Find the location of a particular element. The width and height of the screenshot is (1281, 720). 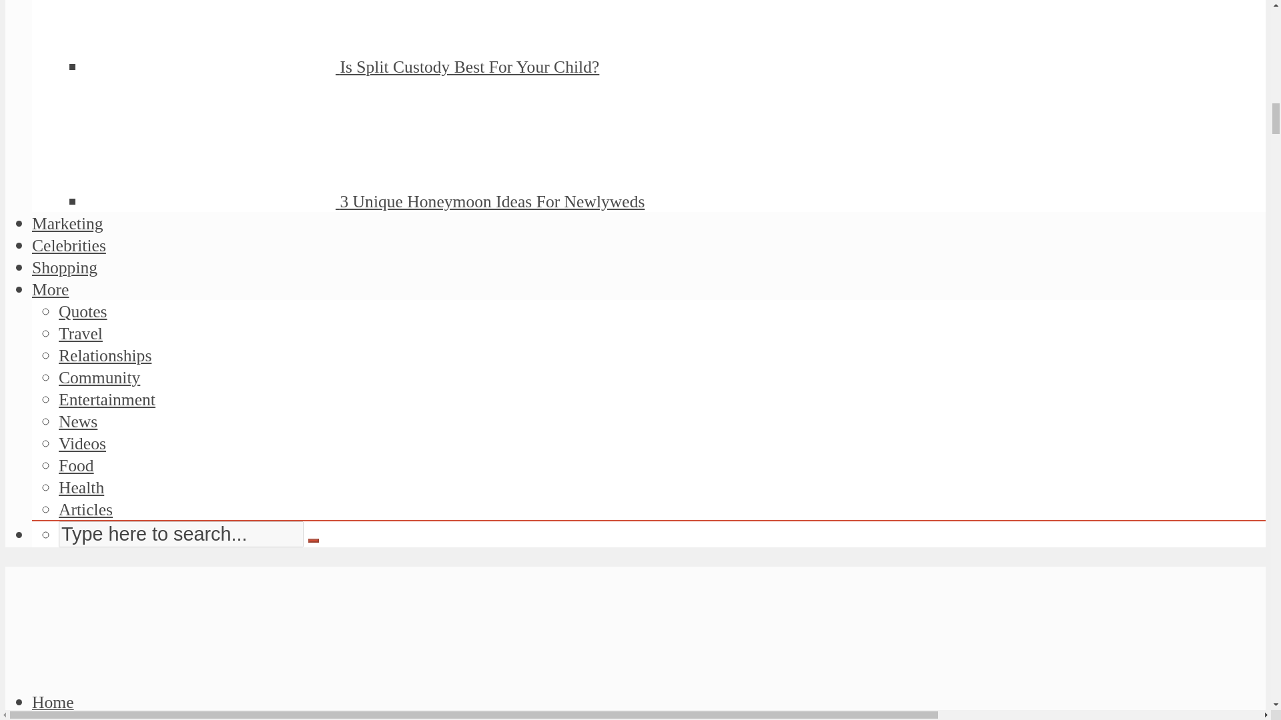

Type here to search... is located at coordinates (181, 533).